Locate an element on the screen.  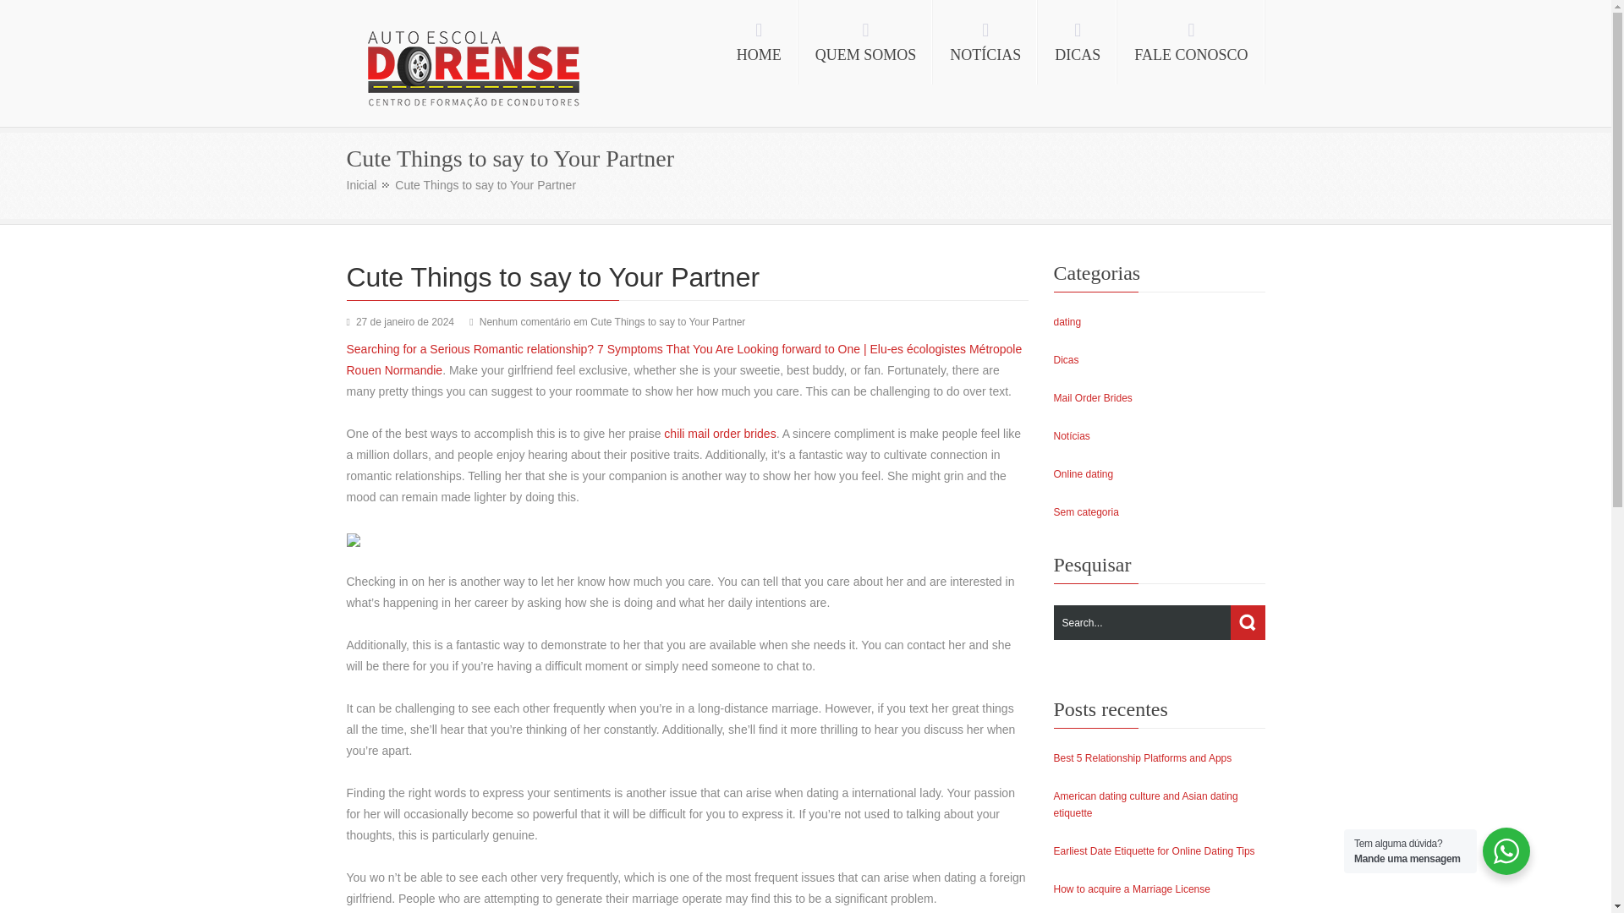
Mail Order Brides is located at coordinates (1093, 398).